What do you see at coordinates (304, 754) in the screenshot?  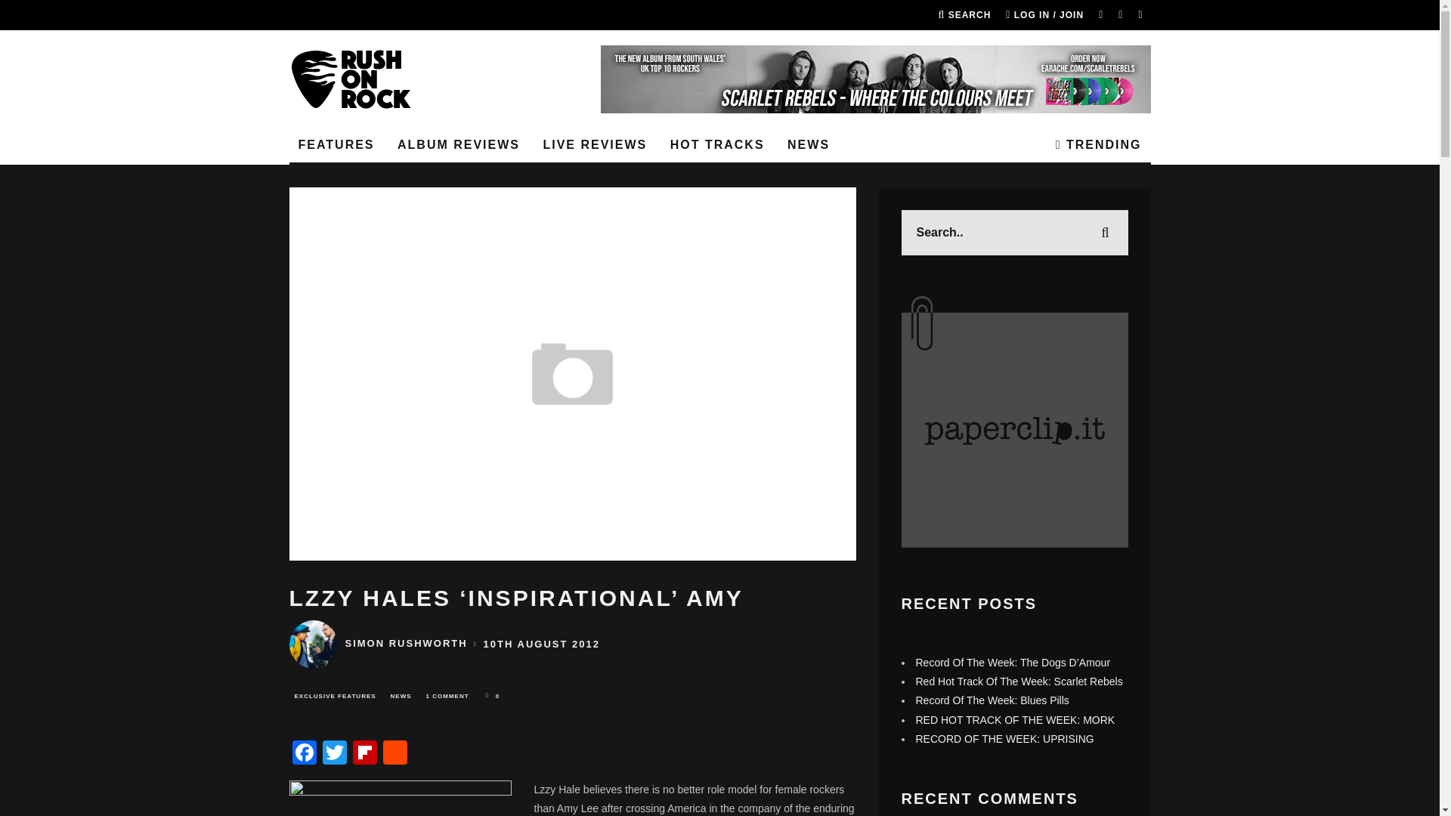 I see `Facebook` at bounding box center [304, 754].